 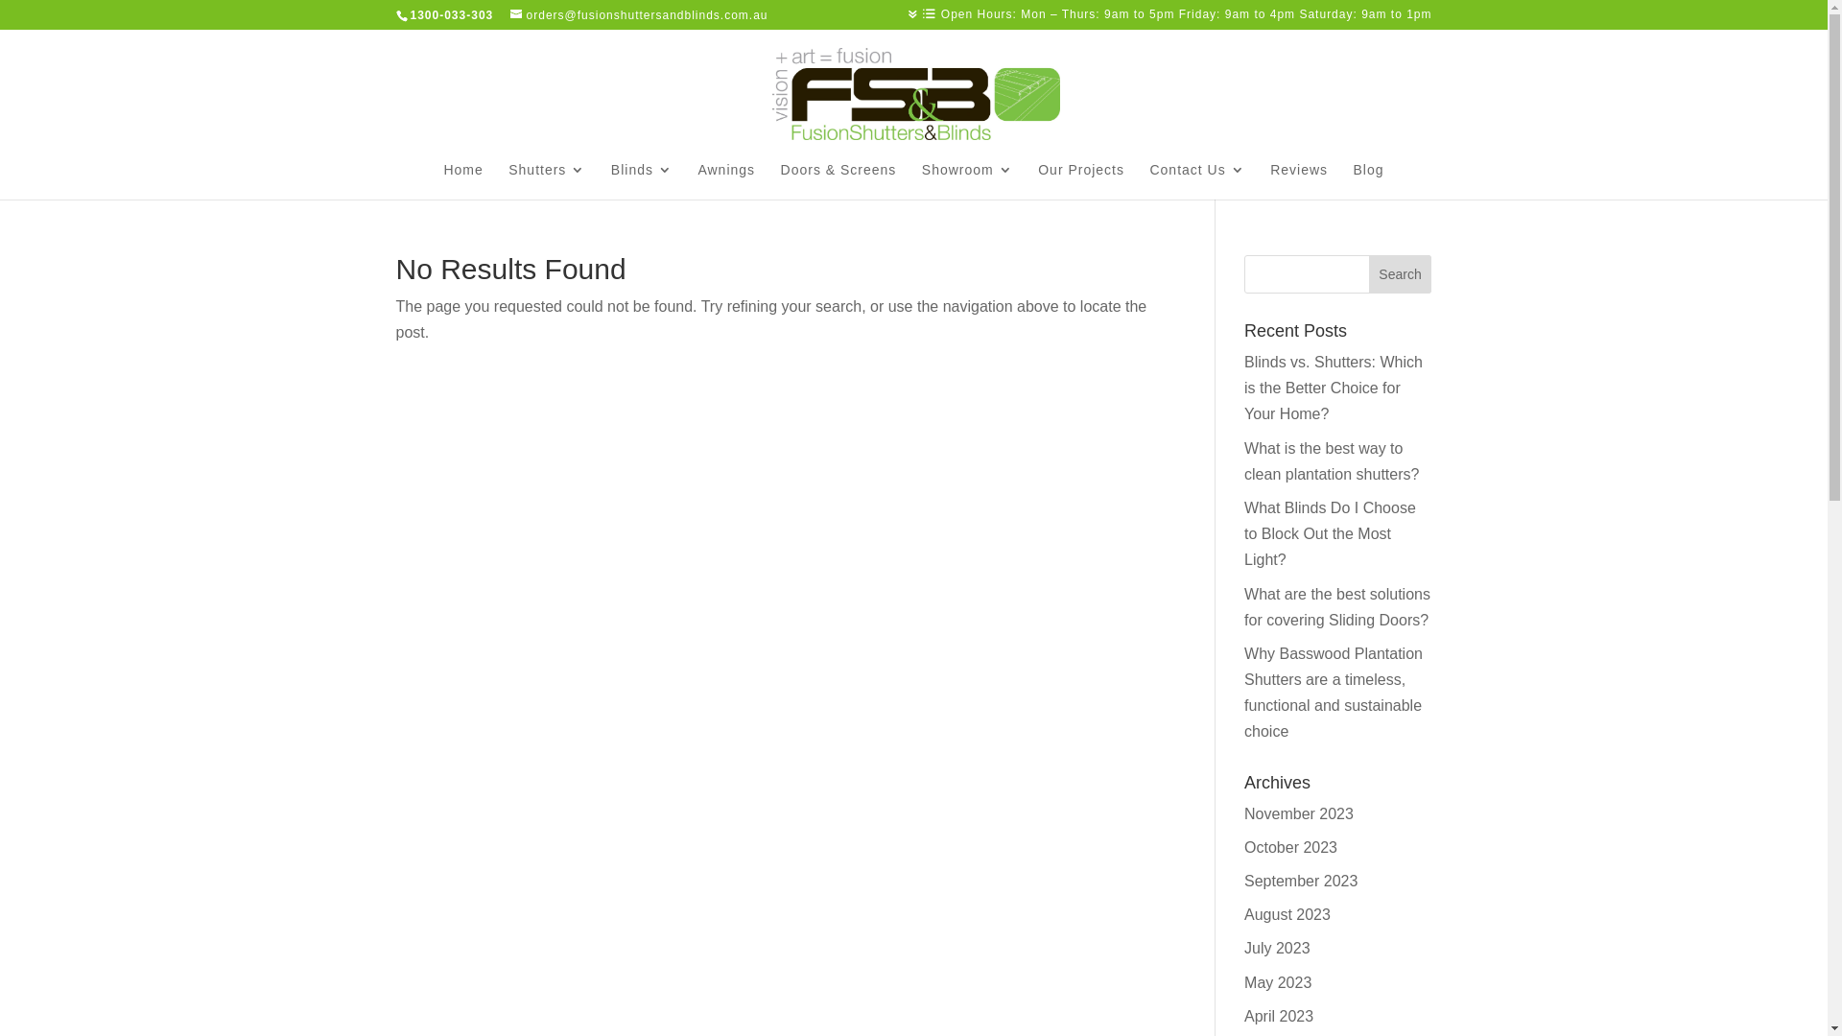 I want to click on Shutters, so click(x=547, y=181).